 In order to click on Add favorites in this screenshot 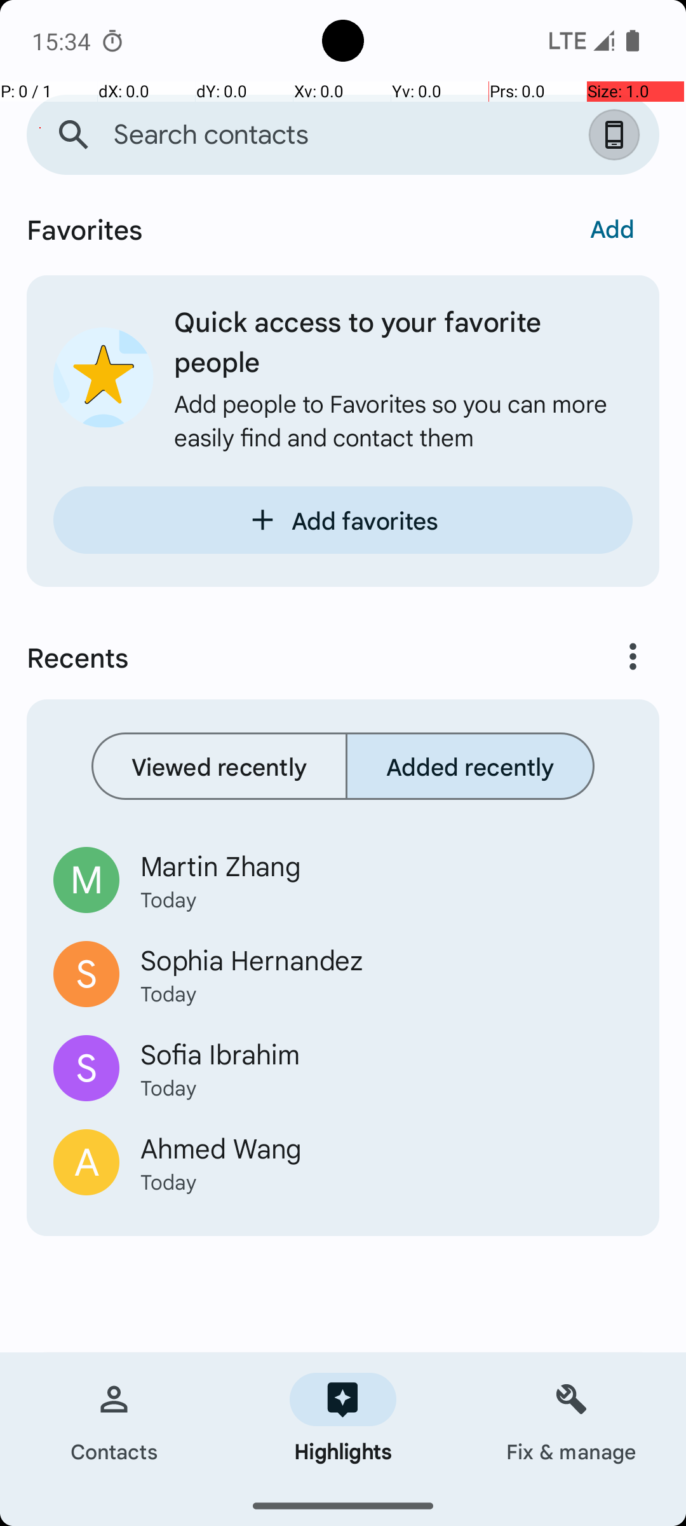, I will do `click(343, 520)`.